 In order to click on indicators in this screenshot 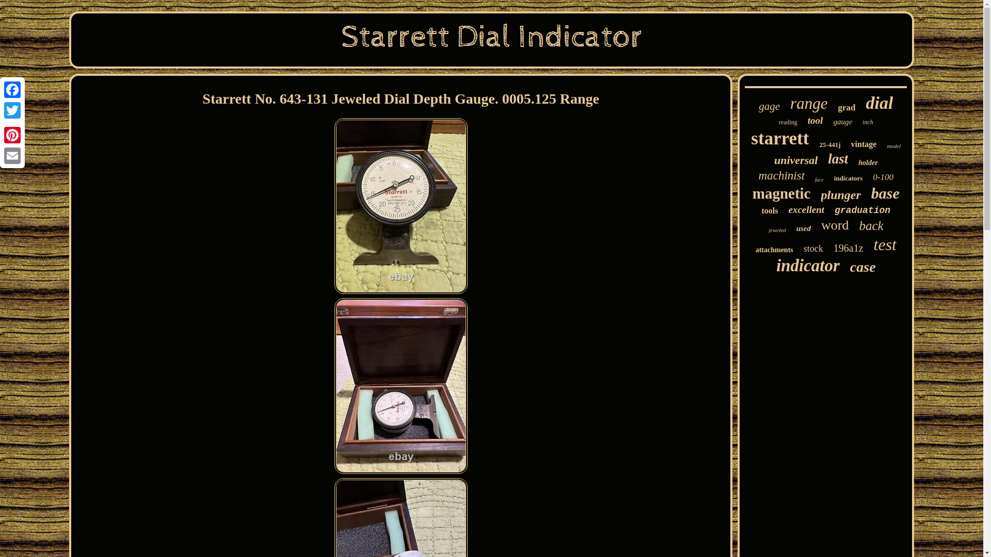, I will do `click(849, 178)`.